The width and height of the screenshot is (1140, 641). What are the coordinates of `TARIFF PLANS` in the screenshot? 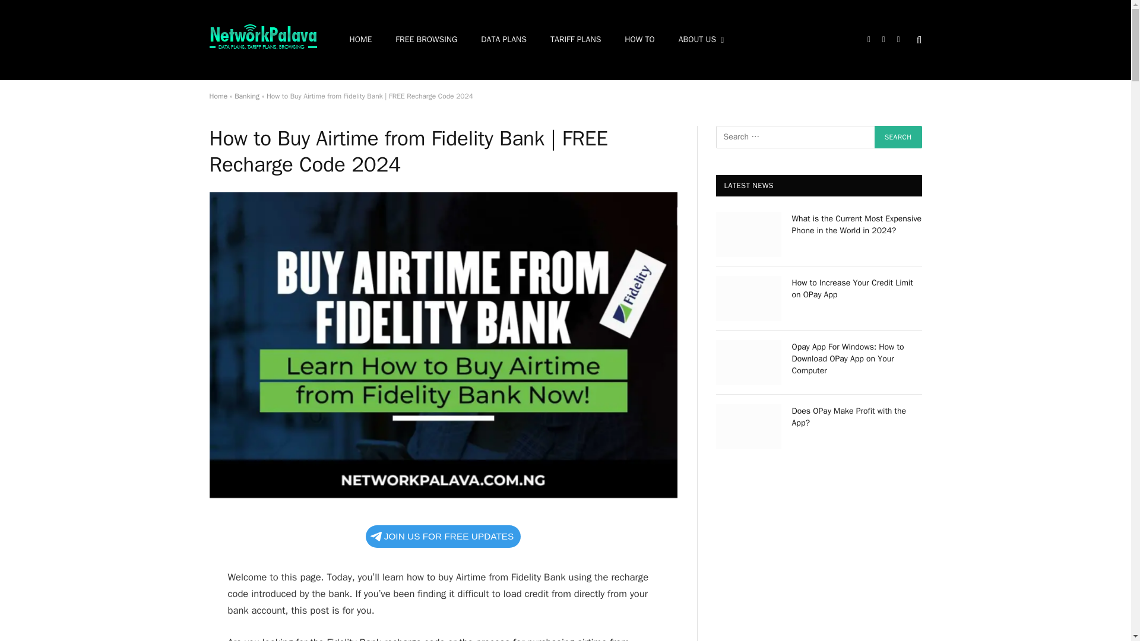 It's located at (575, 40).